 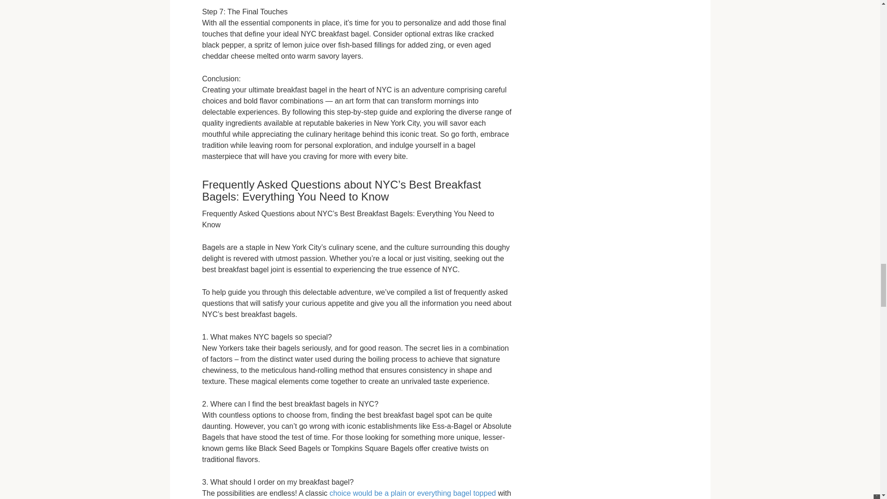 What do you see at coordinates (412, 493) in the screenshot?
I see `choice would be a plain or everything bagel topped` at bounding box center [412, 493].